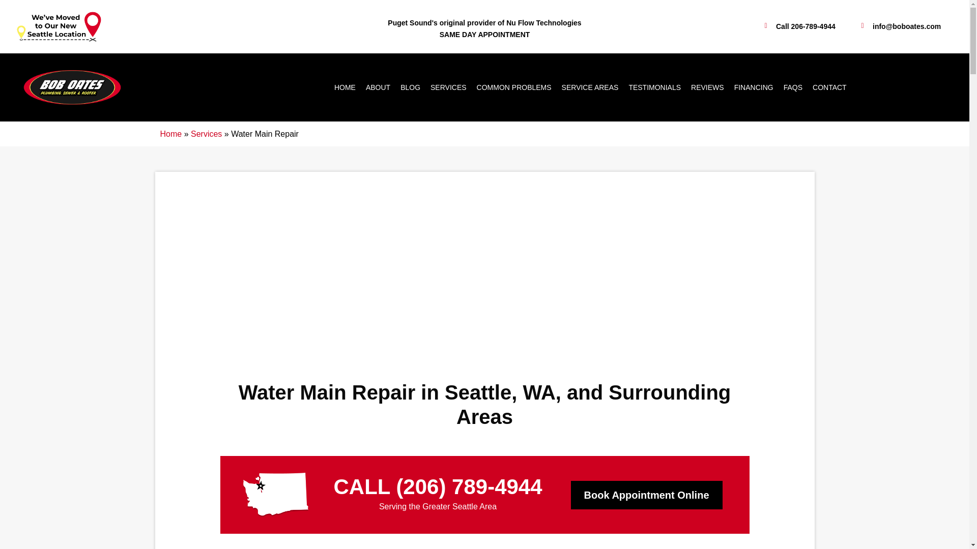 The width and height of the screenshot is (977, 549). Describe the element at coordinates (58, 26) in the screenshot. I see `we-move-img` at that location.